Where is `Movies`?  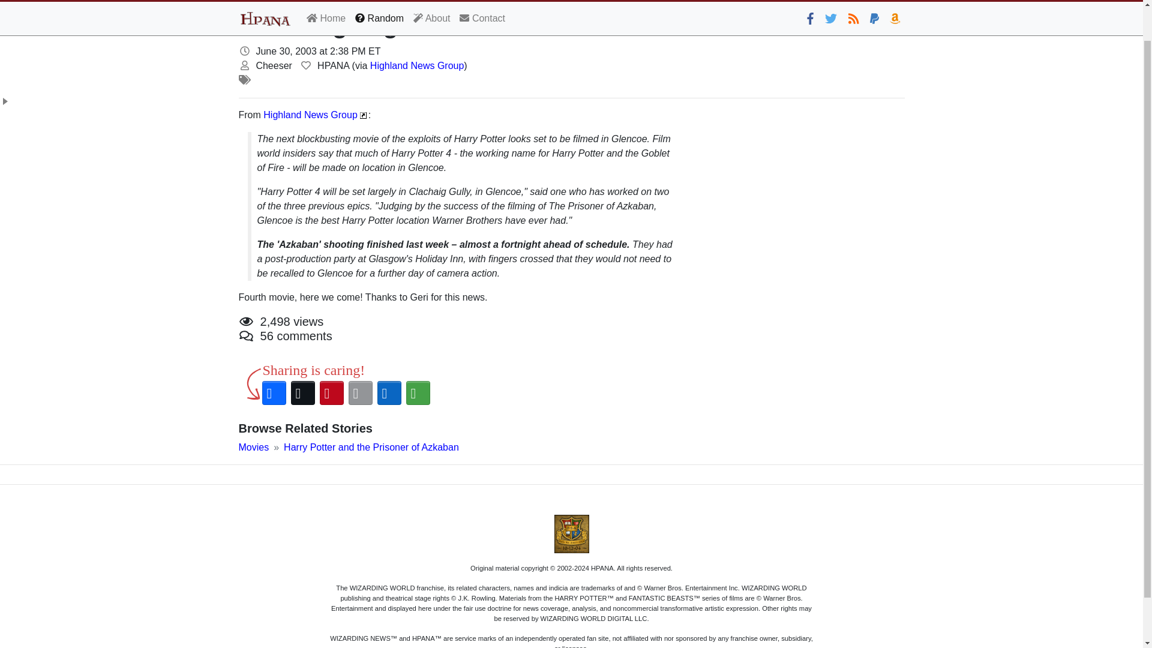
Movies is located at coordinates (254, 446).